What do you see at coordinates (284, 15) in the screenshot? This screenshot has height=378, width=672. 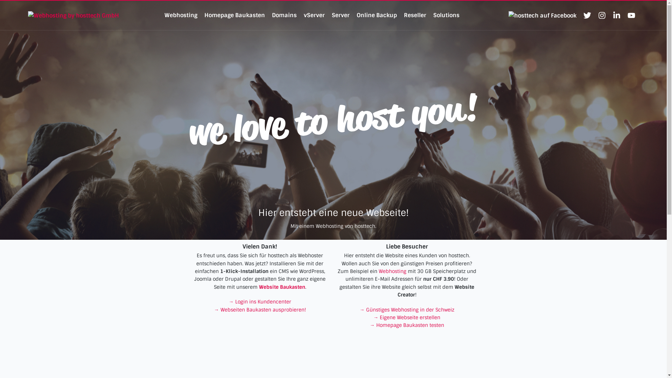 I see `Domains` at bounding box center [284, 15].